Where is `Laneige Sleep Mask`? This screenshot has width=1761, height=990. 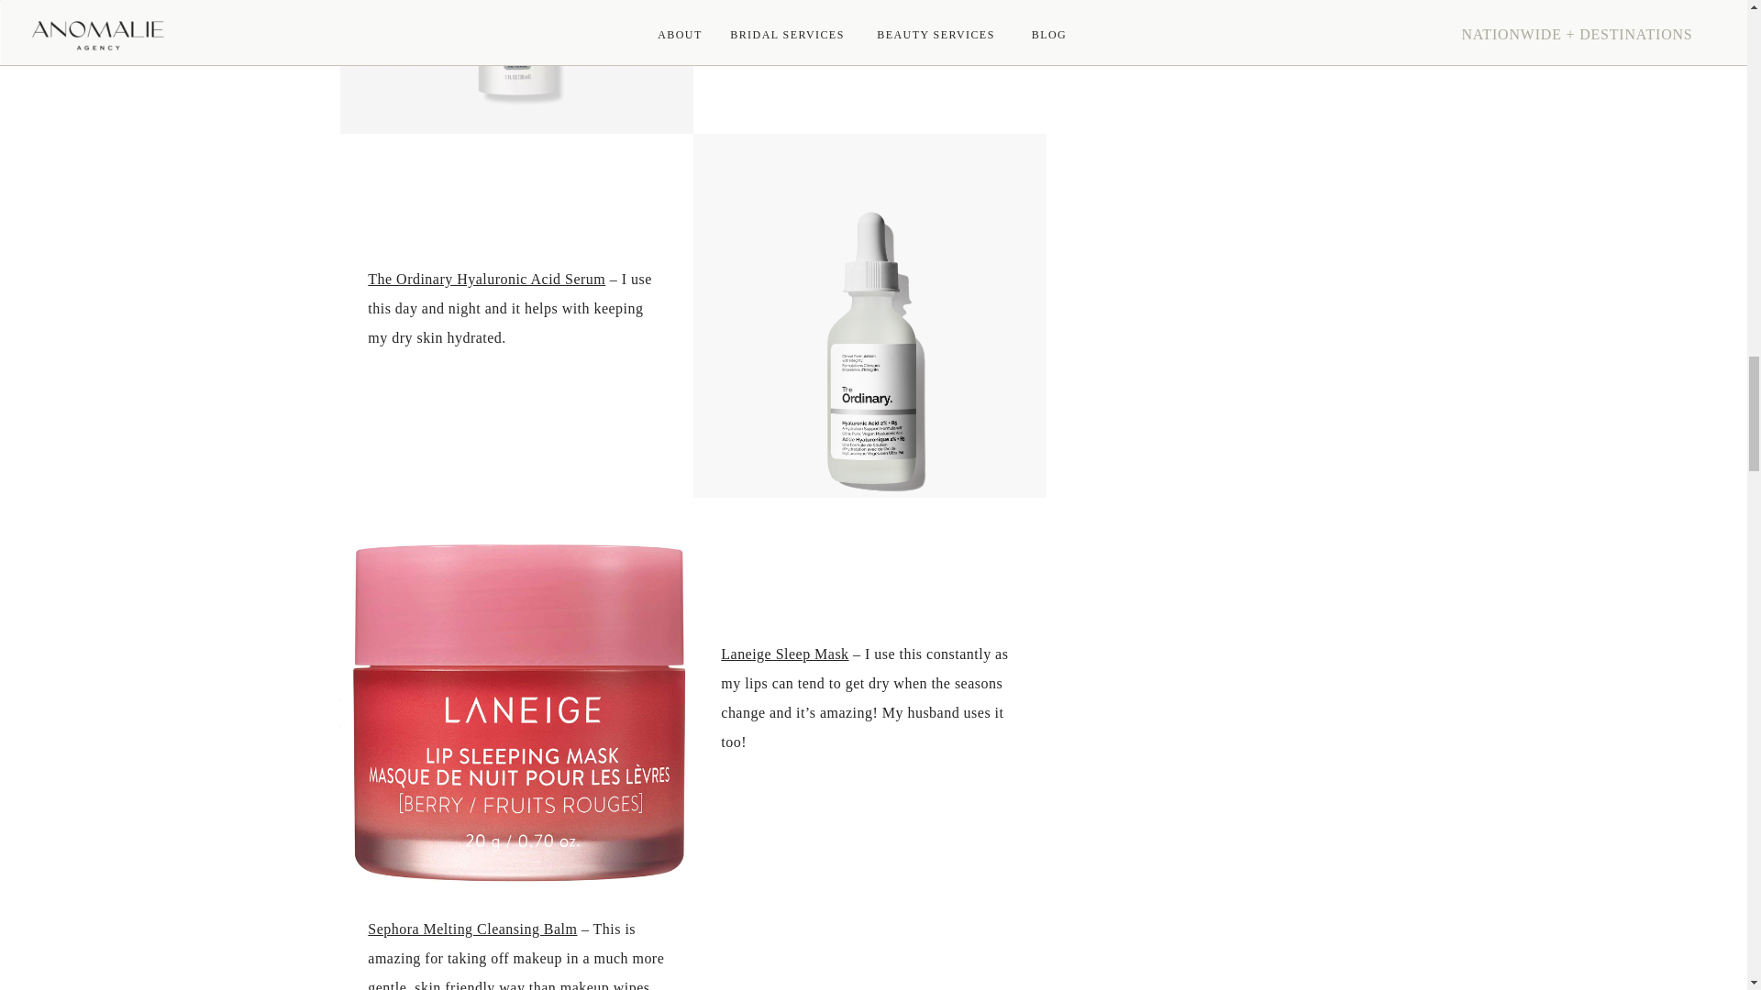 Laneige Sleep Mask is located at coordinates (784, 654).